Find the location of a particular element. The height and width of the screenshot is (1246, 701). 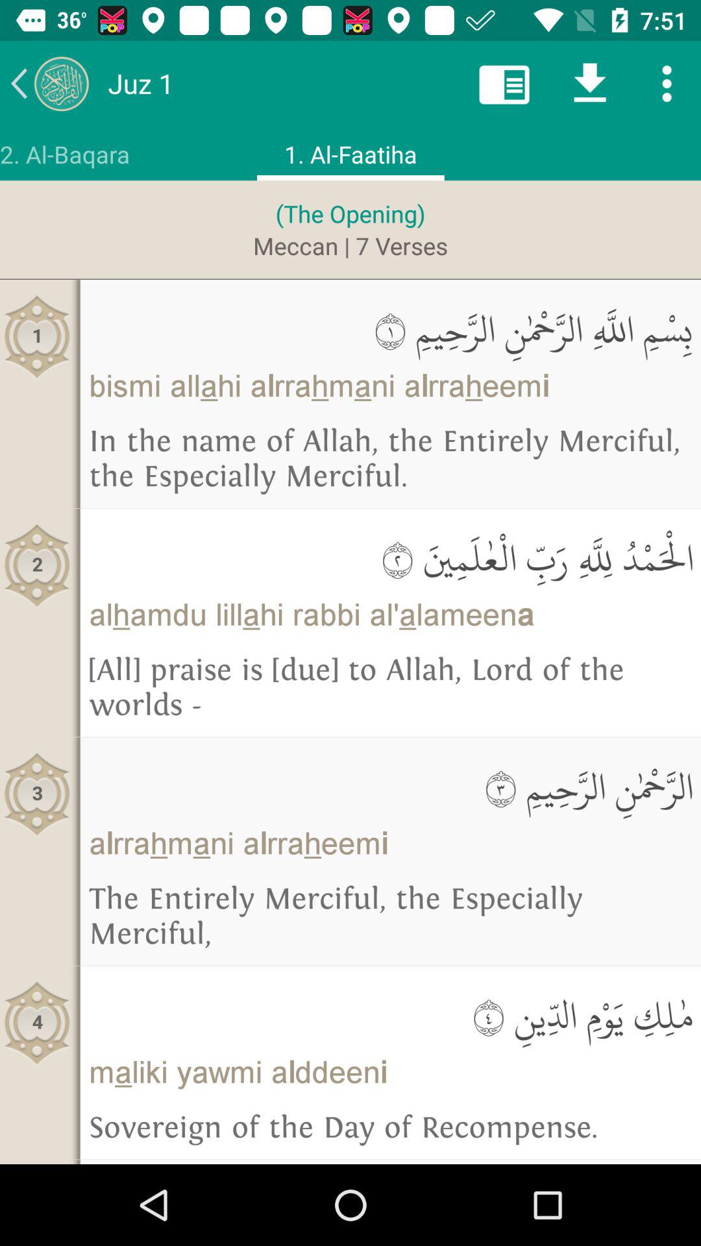

turn on icon next to 2 icon is located at coordinates (391, 558).